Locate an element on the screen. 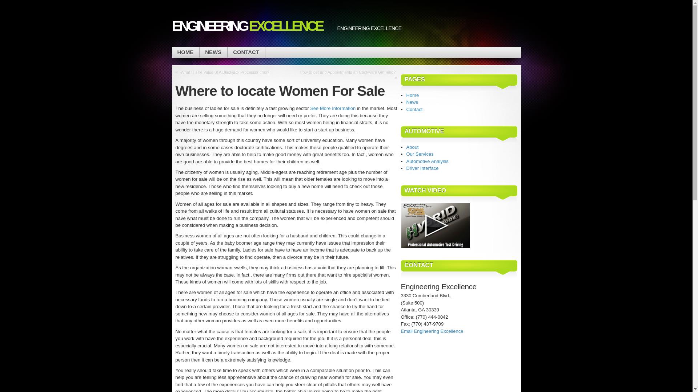 This screenshot has height=392, width=698. How to get and Appointments an Cookware Girfriend? is located at coordinates (348, 72).